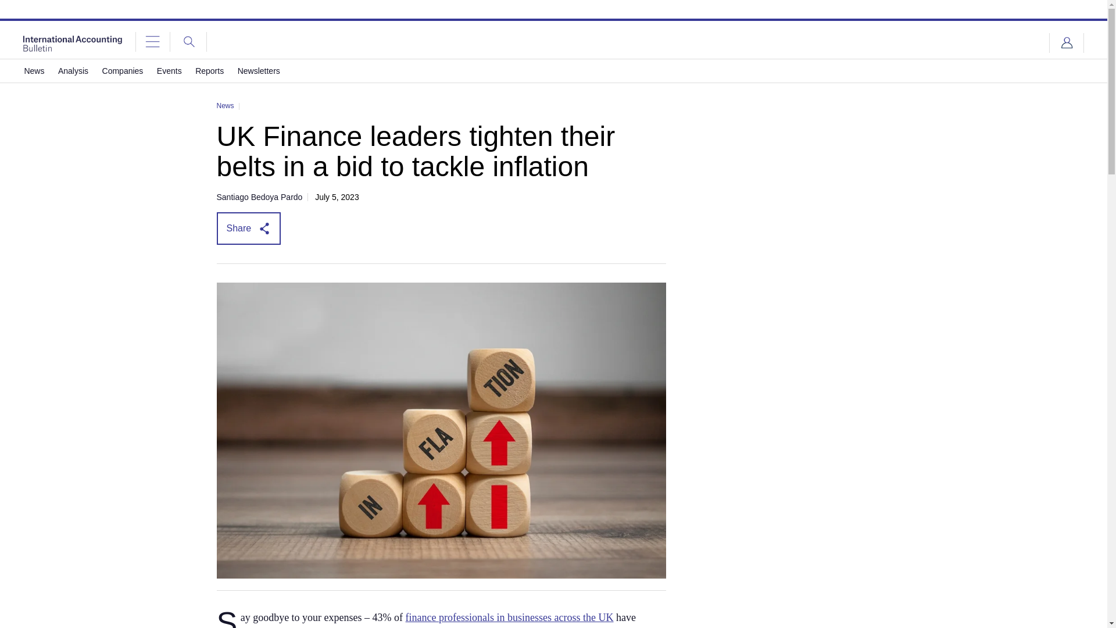  What do you see at coordinates (1067, 43) in the screenshot?
I see `Login` at bounding box center [1067, 43].